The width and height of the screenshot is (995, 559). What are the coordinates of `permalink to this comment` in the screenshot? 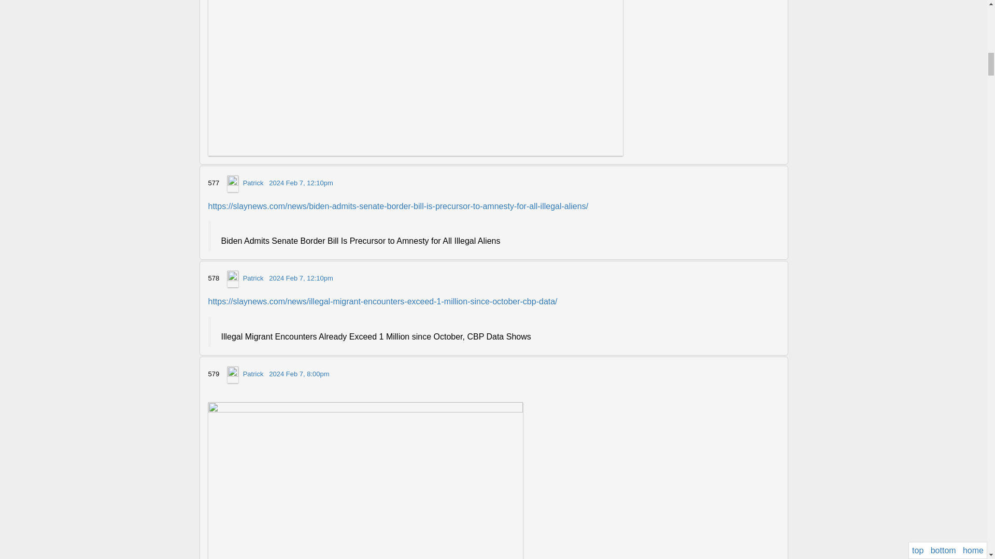 It's located at (298, 374).